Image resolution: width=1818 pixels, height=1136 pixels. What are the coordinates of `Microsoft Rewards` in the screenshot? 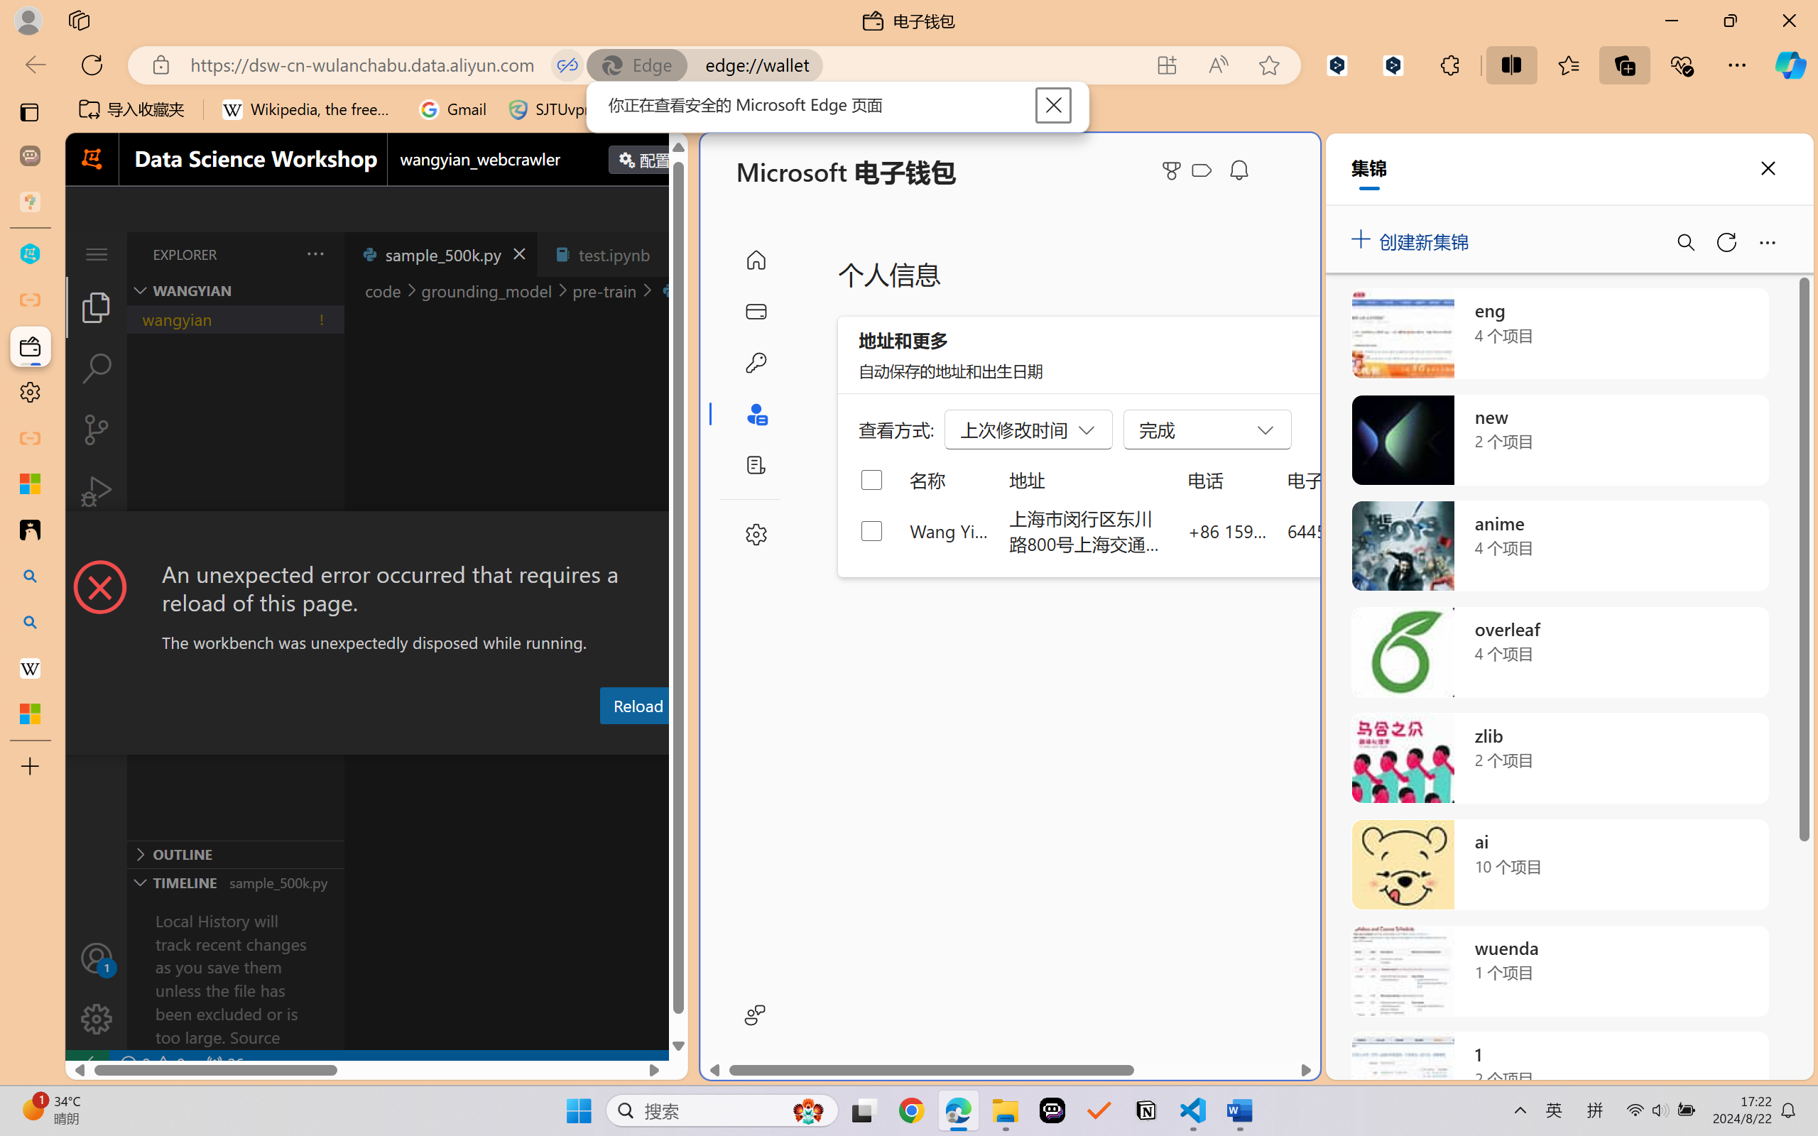 It's located at (1174, 170).